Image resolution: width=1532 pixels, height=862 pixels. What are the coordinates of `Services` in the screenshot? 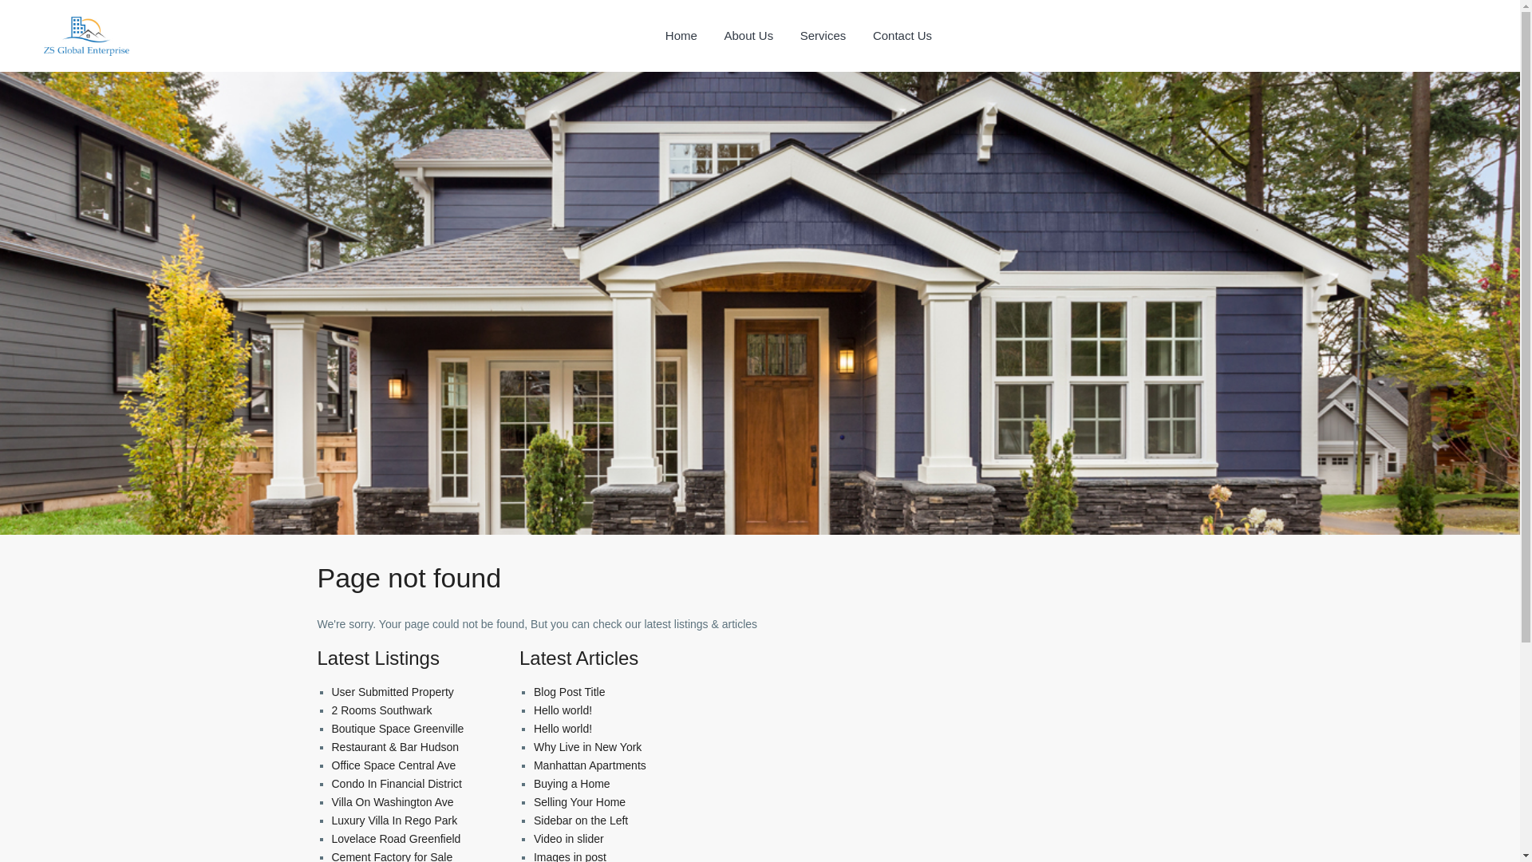 It's located at (823, 35).